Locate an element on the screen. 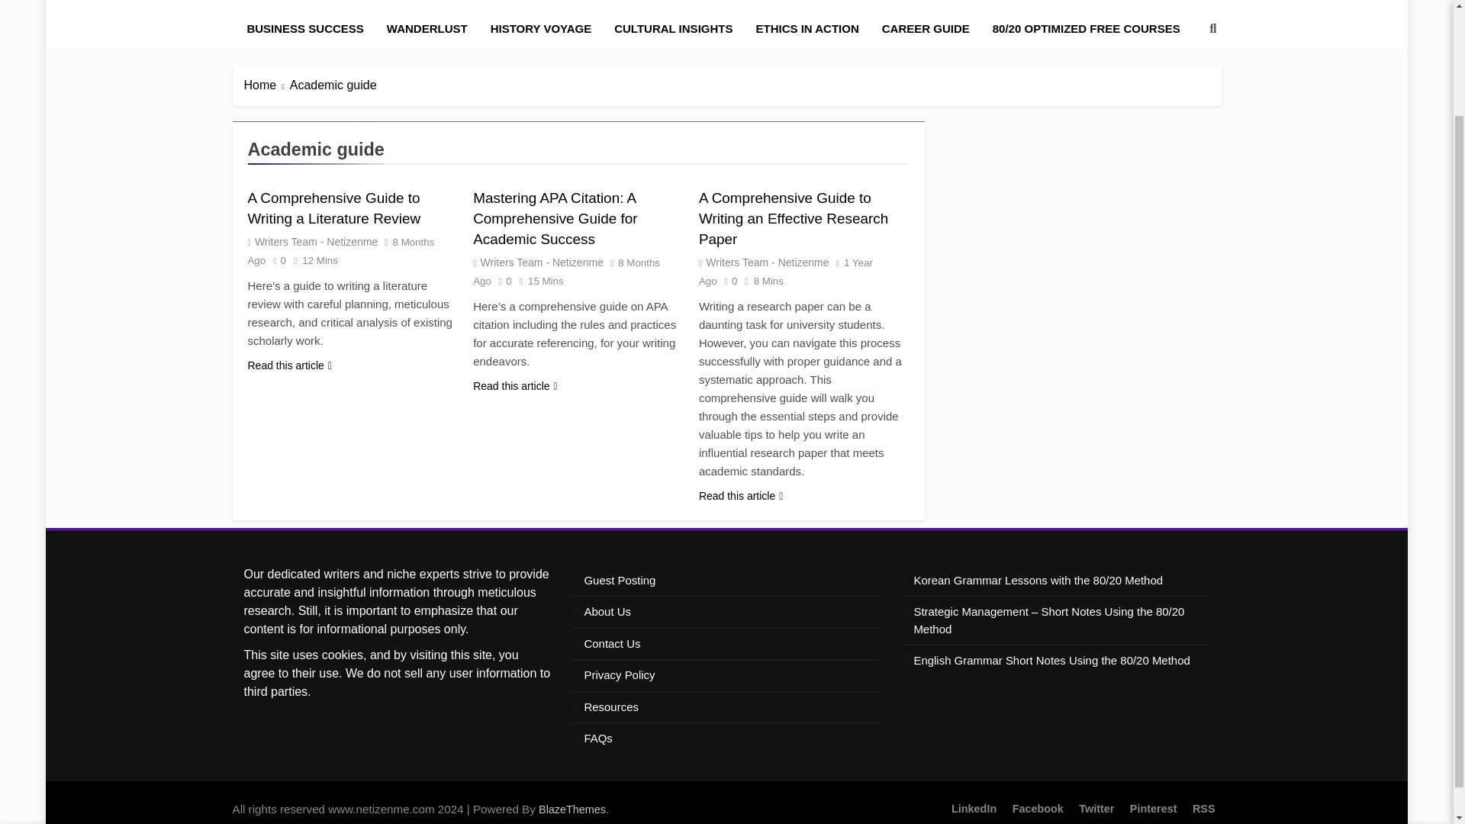 The height and width of the screenshot is (824, 1465). 8 Months Ago is located at coordinates (566, 272).